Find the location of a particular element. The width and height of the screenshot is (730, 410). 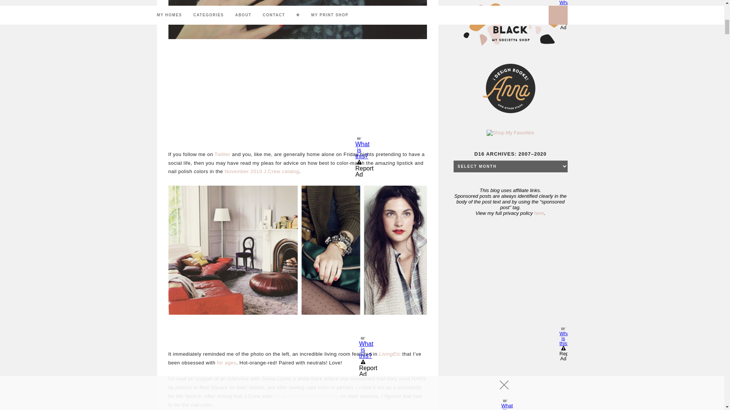

red orange inspiration is located at coordinates (297, 250).